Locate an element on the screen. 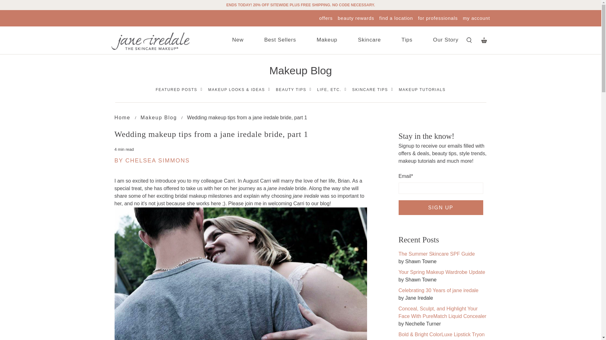 The image size is (606, 340). The Summer Skincare SPF Guide is located at coordinates (436, 254).